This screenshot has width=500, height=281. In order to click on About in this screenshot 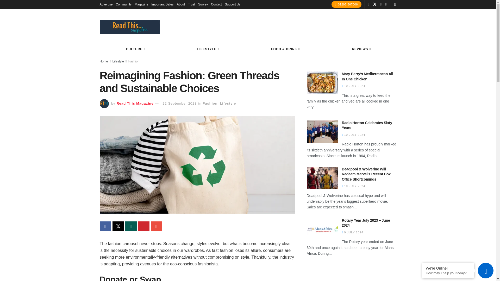, I will do `click(181, 4)`.